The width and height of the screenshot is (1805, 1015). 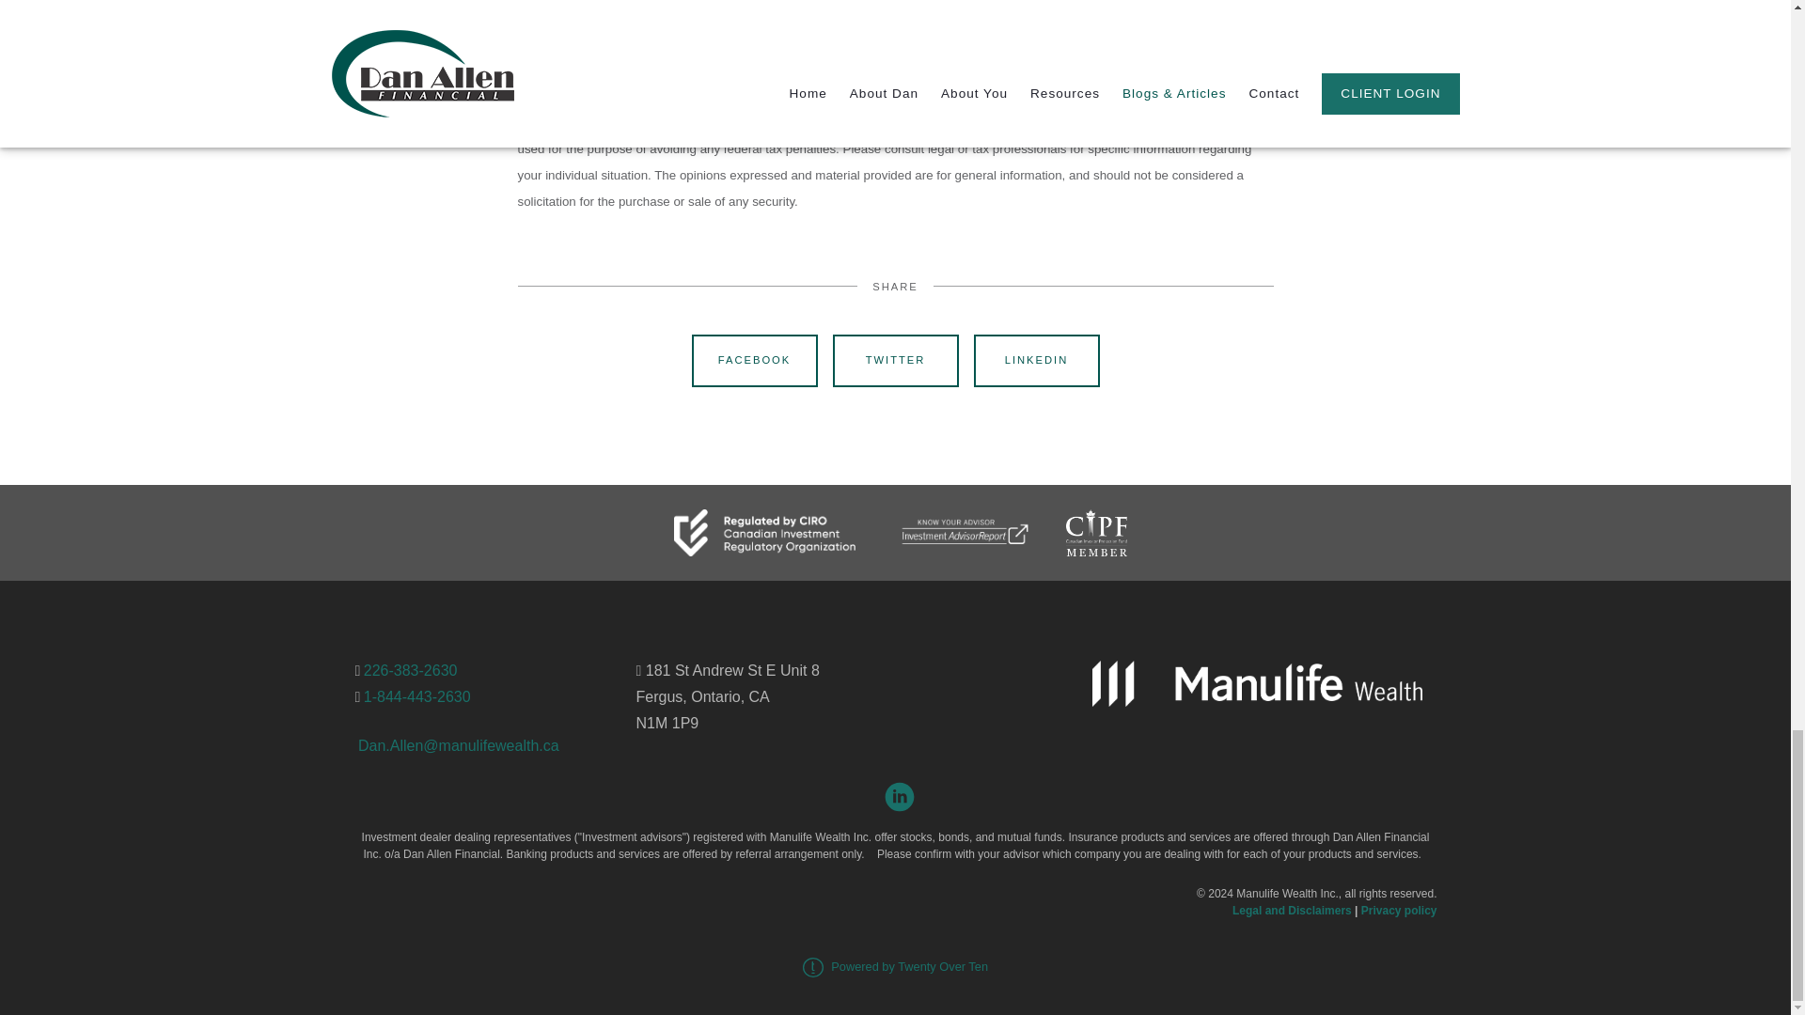 What do you see at coordinates (1036, 361) in the screenshot?
I see `LINKEDIN` at bounding box center [1036, 361].